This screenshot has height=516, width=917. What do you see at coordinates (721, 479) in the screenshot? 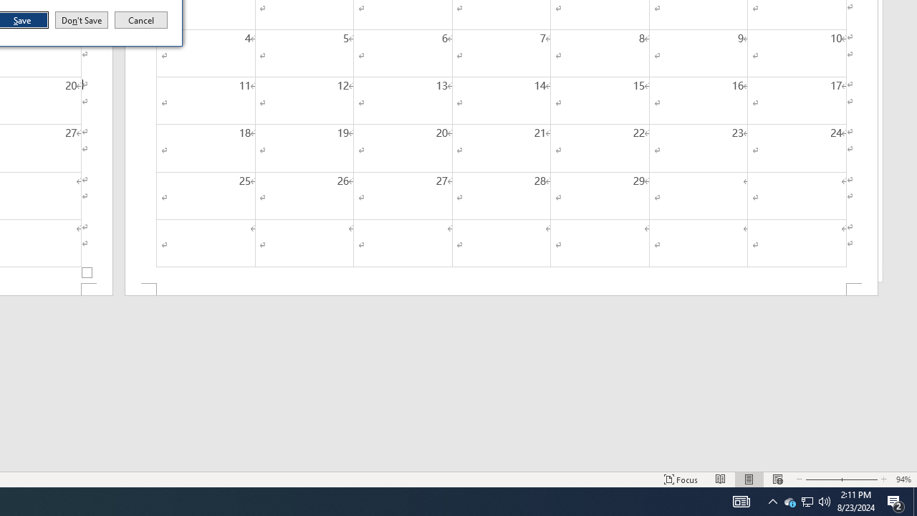
I see `Read Mode` at bounding box center [721, 479].